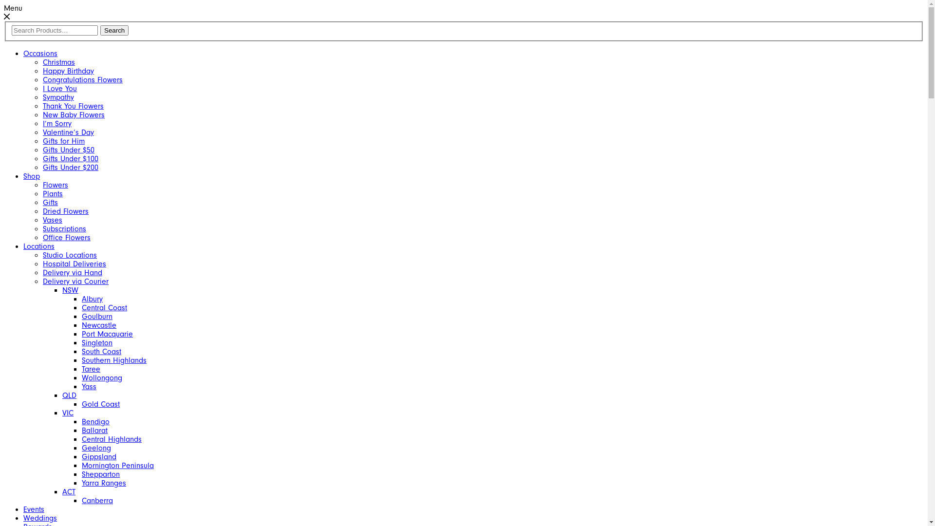  I want to click on Gifts, so click(51, 203).